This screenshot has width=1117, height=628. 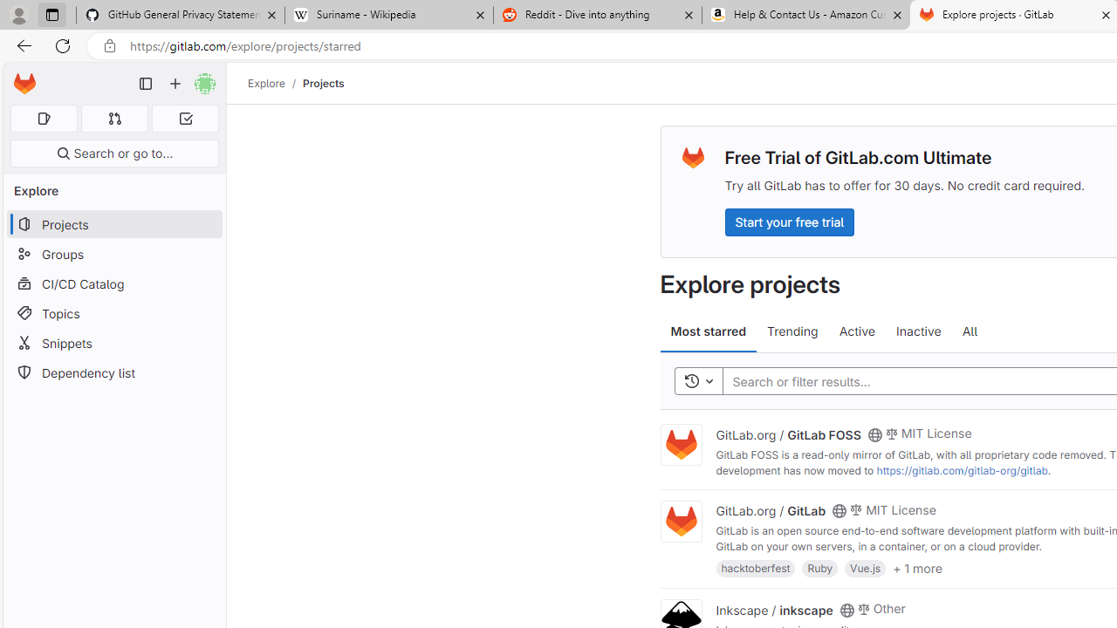 I want to click on CI/CD Catalog, so click(x=113, y=283).